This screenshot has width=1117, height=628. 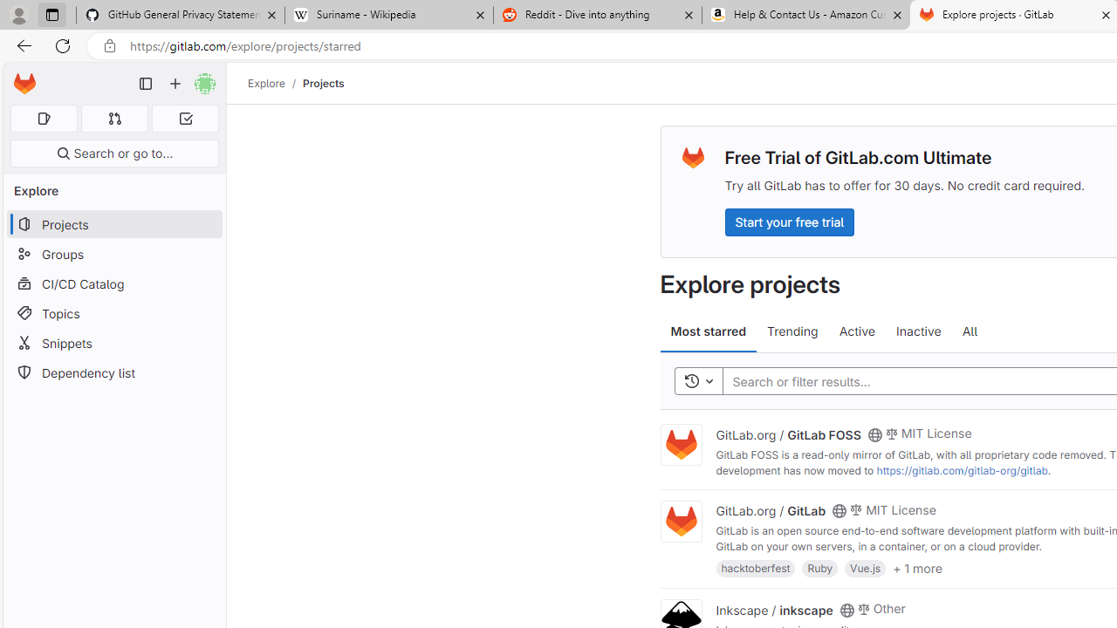 I want to click on CI/CD Catalog, so click(x=113, y=283).